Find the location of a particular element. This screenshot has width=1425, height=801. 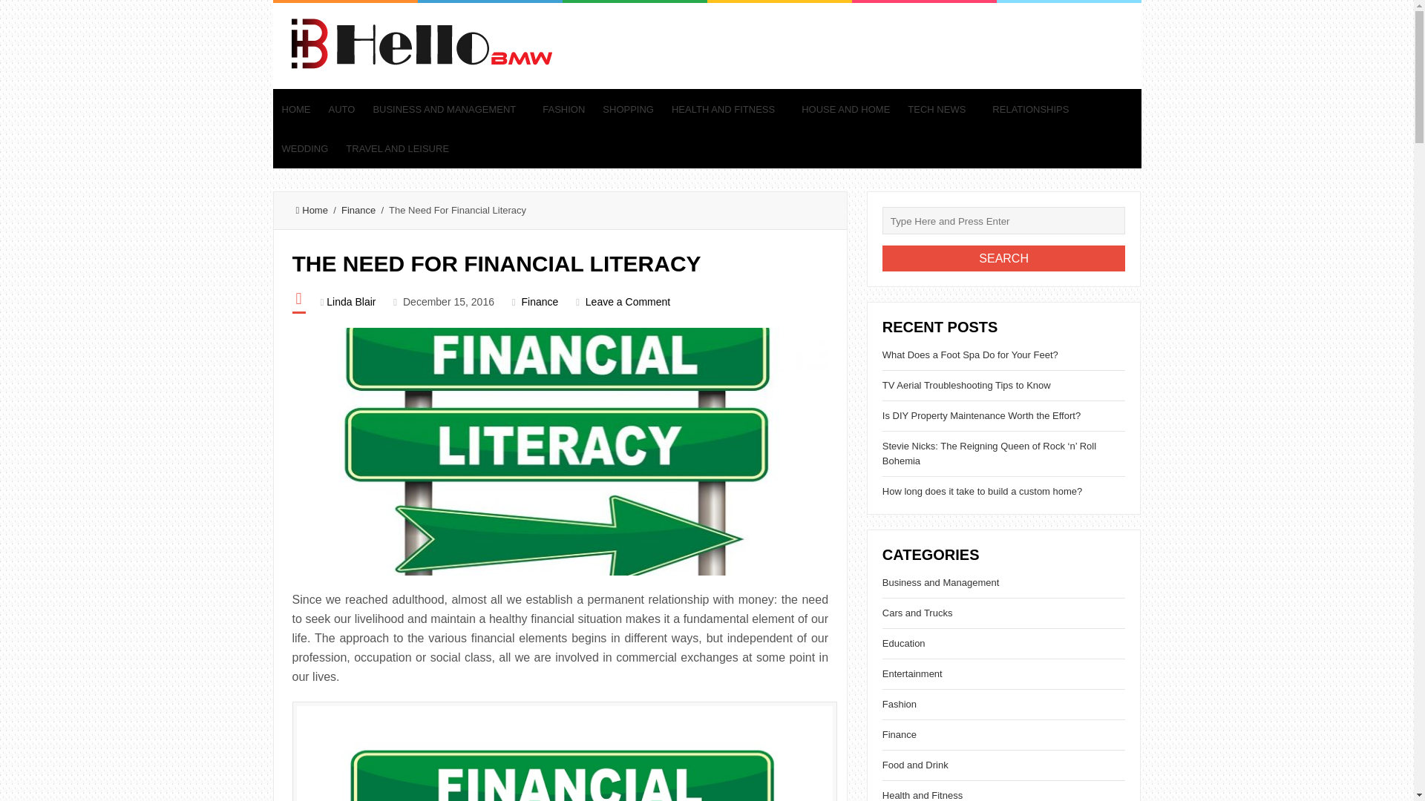

Linda Blair is located at coordinates (350, 301).